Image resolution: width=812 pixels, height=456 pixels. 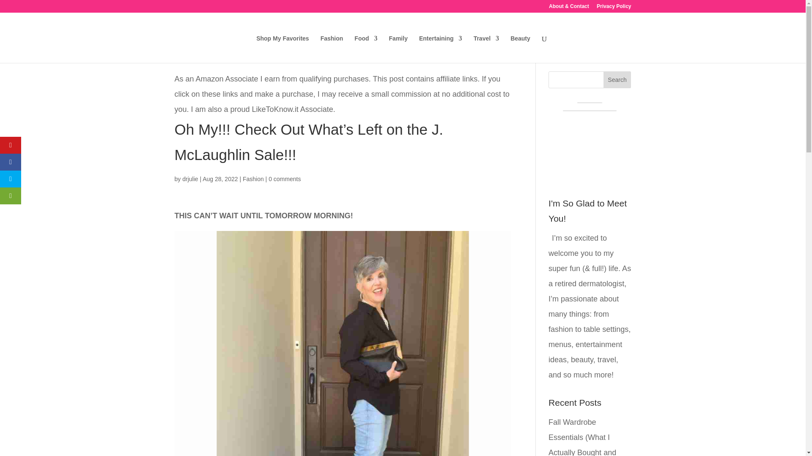 What do you see at coordinates (617, 79) in the screenshot?
I see `Search` at bounding box center [617, 79].